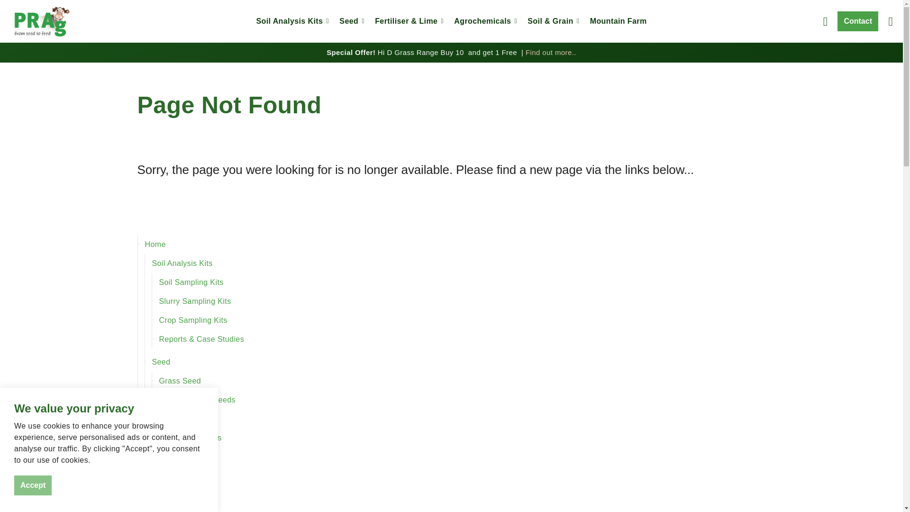 The height and width of the screenshot is (512, 910). What do you see at coordinates (451, 244) in the screenshot?
I see `Home` at bounding box center [451, 244].